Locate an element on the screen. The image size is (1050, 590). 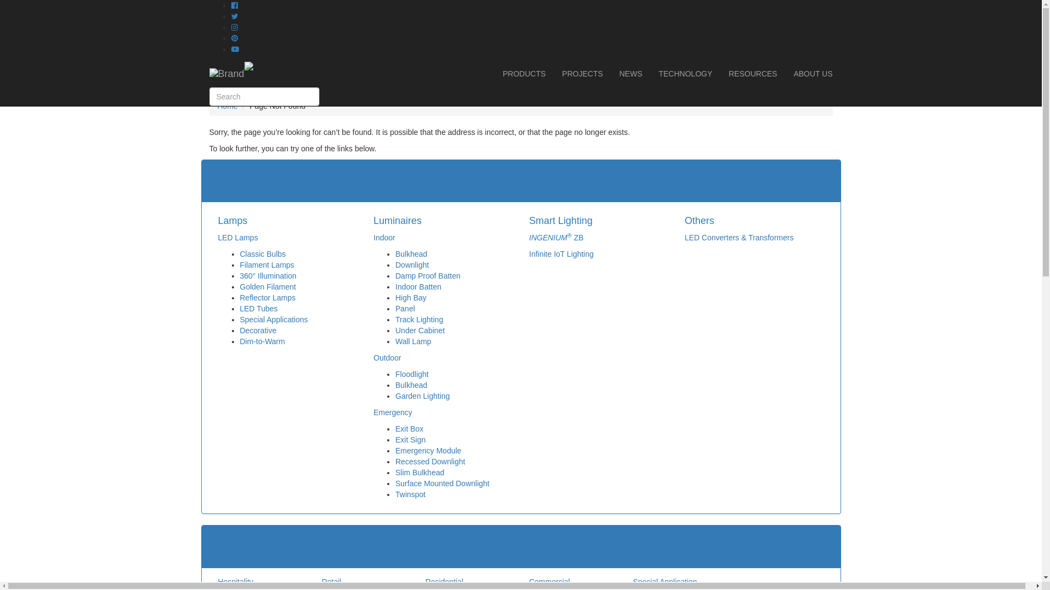
Emergency Module is located at coordinates (429, 451).